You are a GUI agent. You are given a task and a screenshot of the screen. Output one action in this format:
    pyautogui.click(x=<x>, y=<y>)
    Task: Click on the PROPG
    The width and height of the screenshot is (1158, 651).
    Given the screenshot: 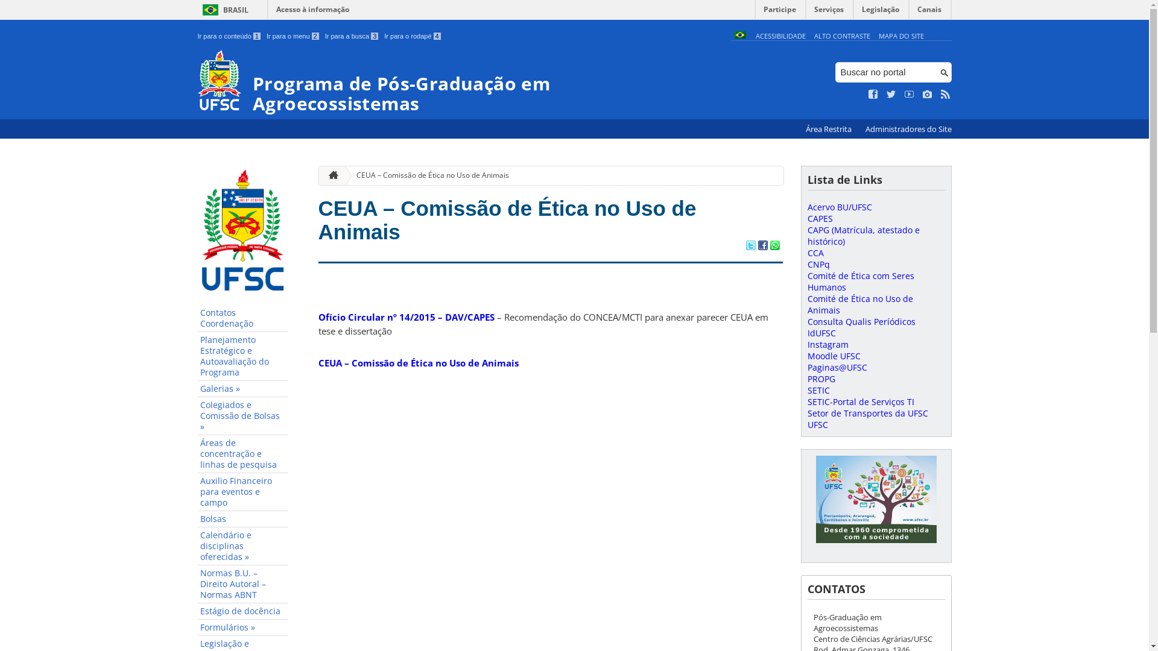 What is the action you would take?
    pyautogui.click(x=821, y=379)
    